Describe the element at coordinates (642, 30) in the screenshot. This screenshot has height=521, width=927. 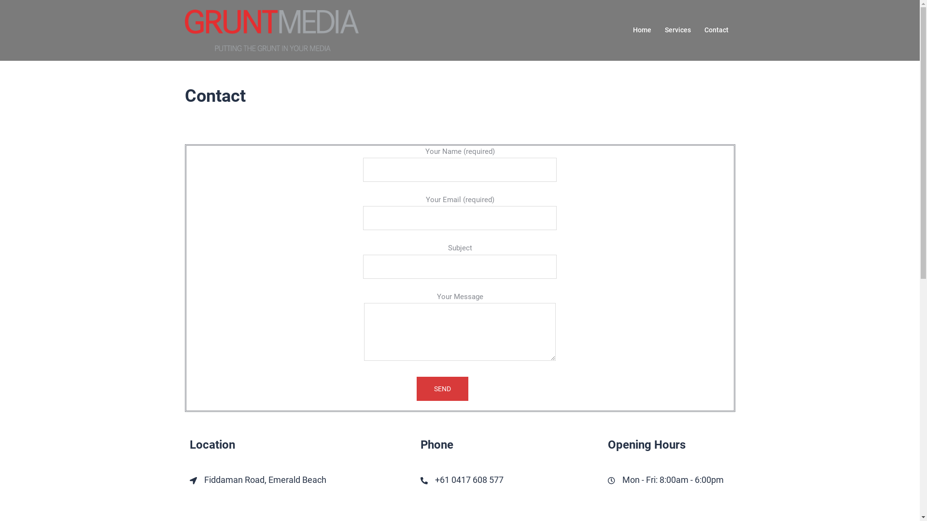
I see `Home` at that location.